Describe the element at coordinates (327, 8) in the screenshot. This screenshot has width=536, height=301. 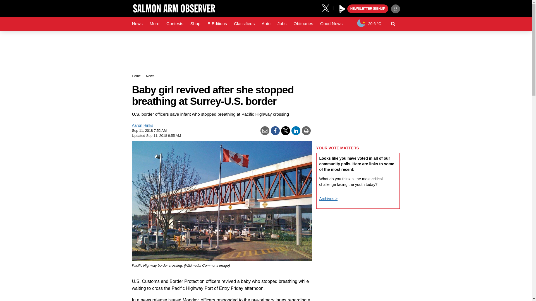
I see `X` at that location.